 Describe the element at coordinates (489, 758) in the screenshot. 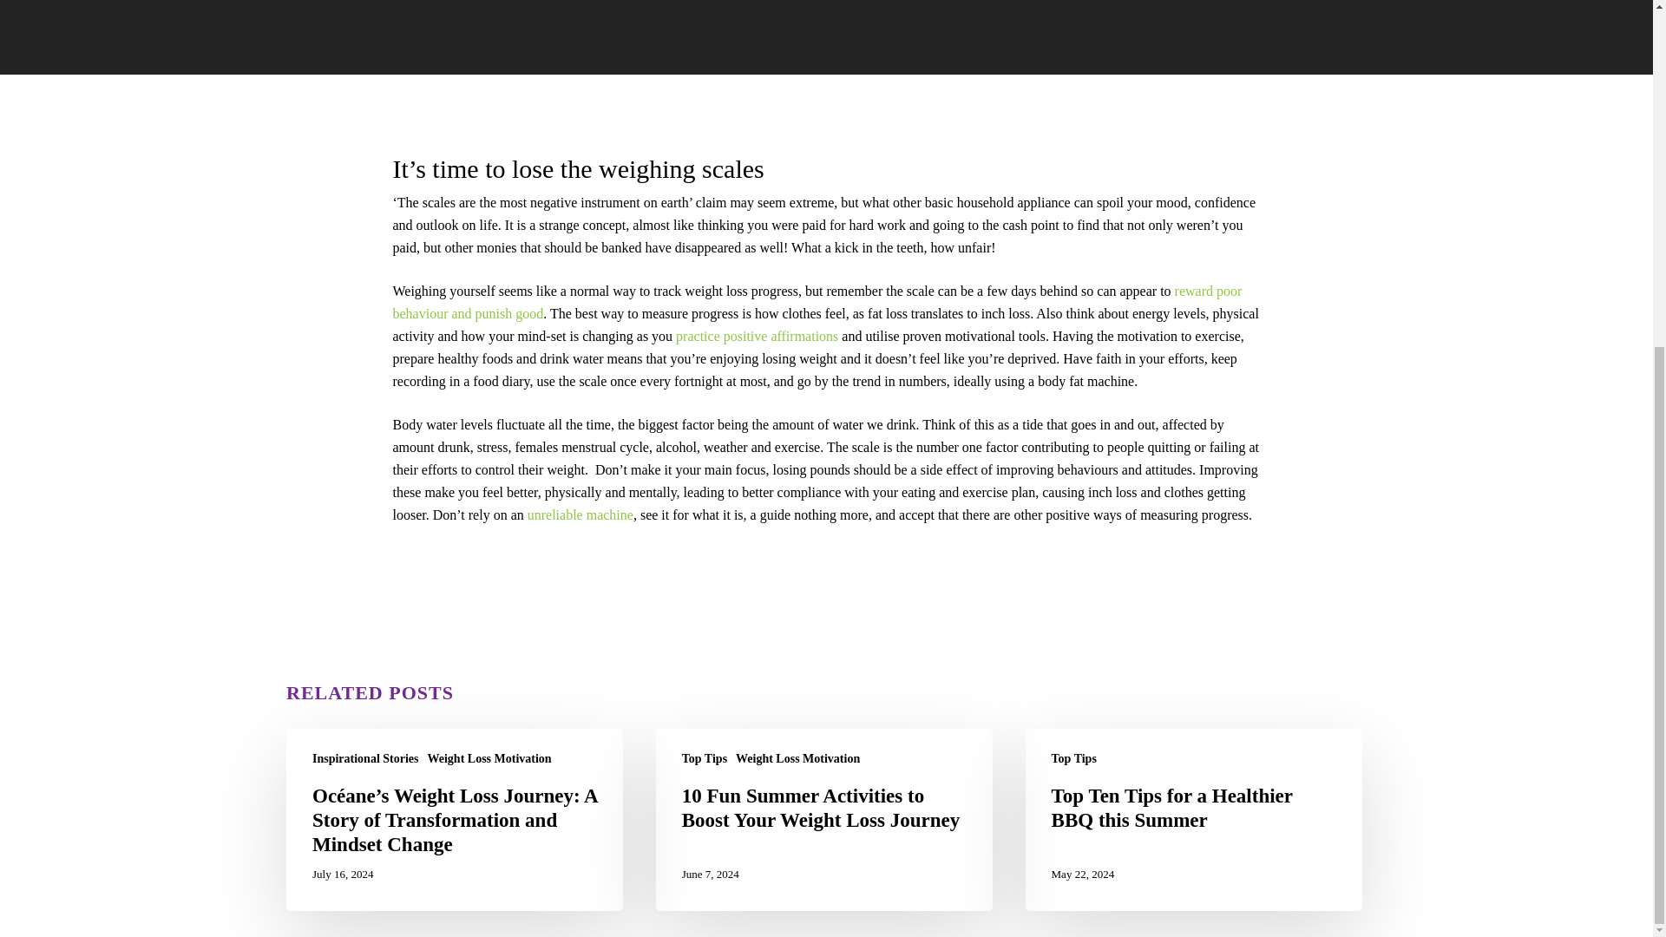

I see `Weight Loss Motivation` at that location.